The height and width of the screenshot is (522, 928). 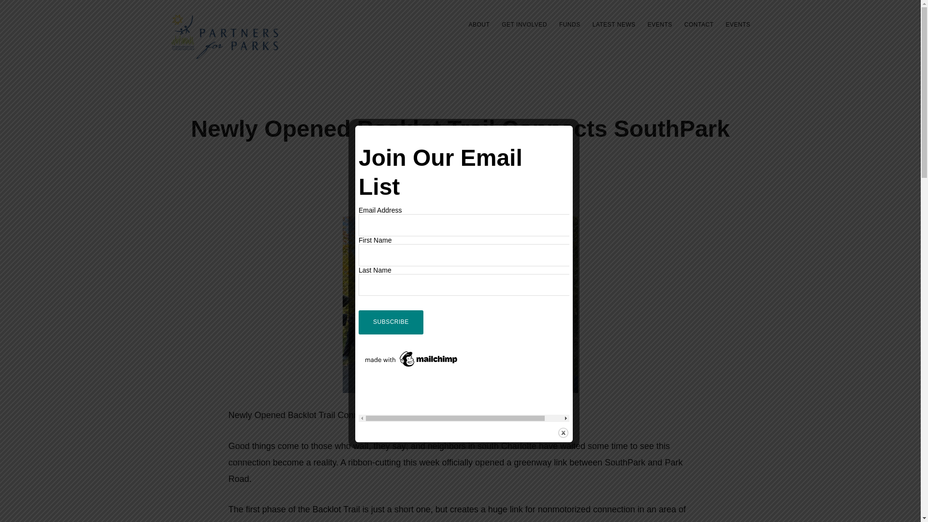 What do you see at coordinates (569, 24) in the screenshot?
I see `FUNDS` at bounding box center [569, 24].